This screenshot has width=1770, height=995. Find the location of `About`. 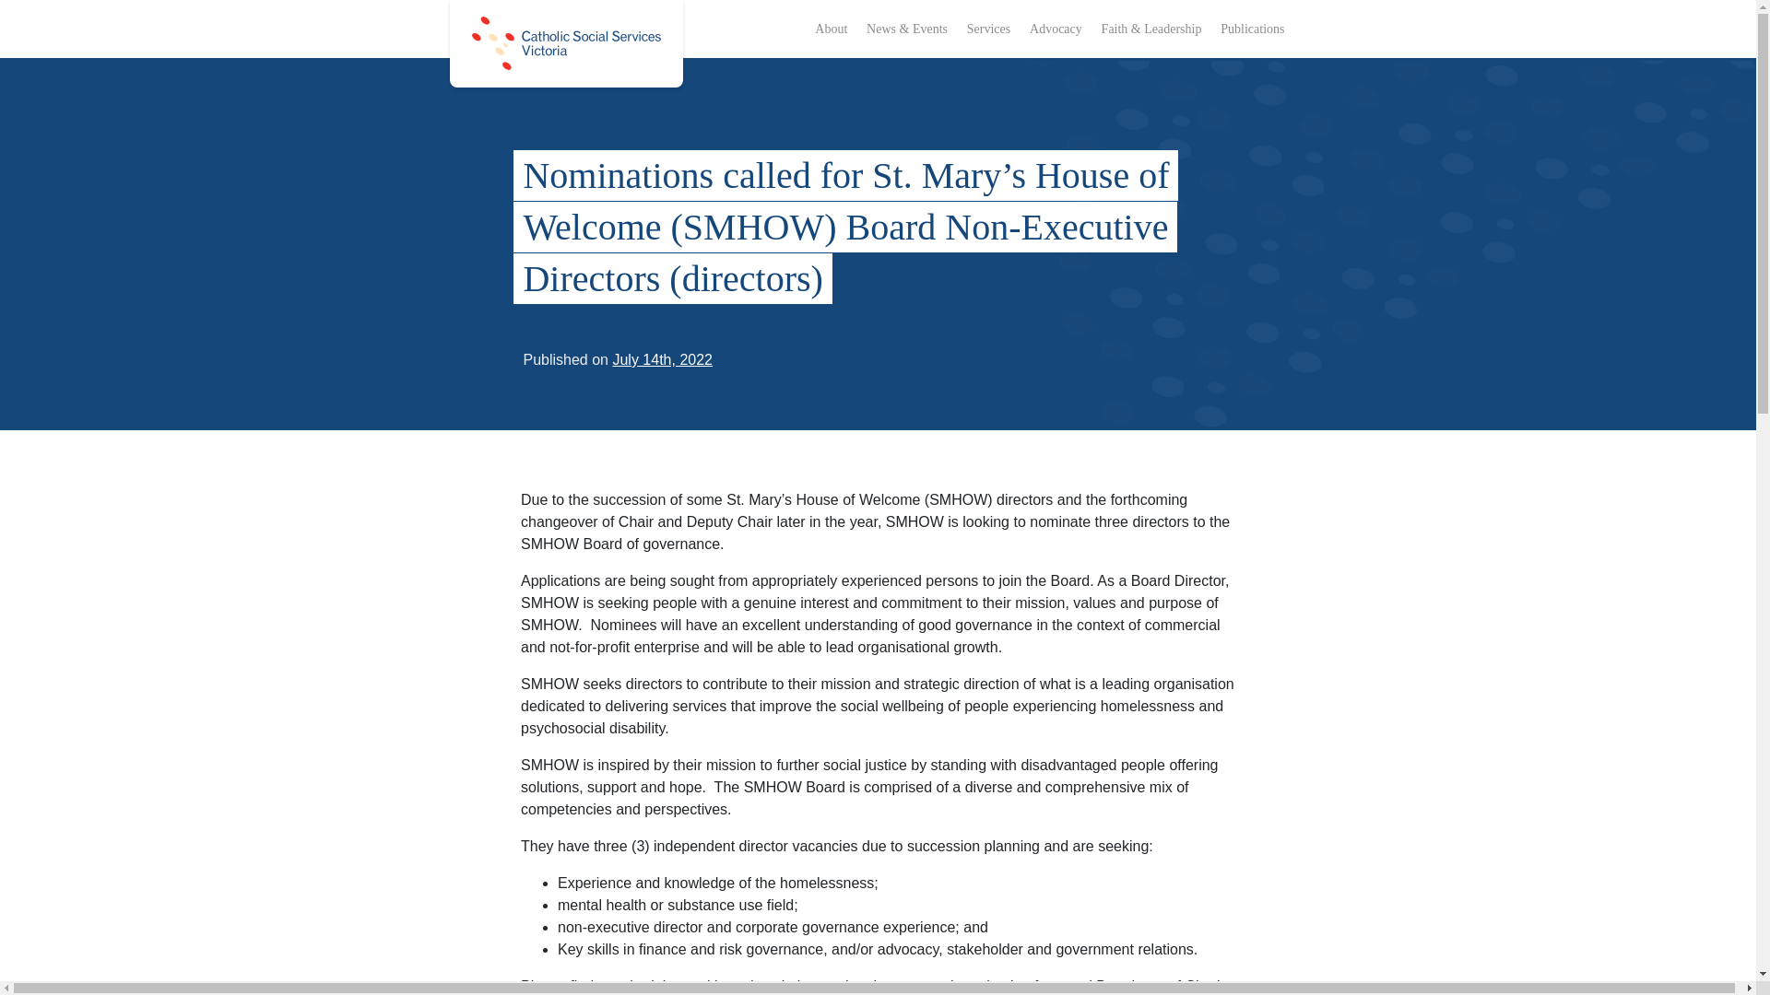

About is located at coordinates (831, 28).